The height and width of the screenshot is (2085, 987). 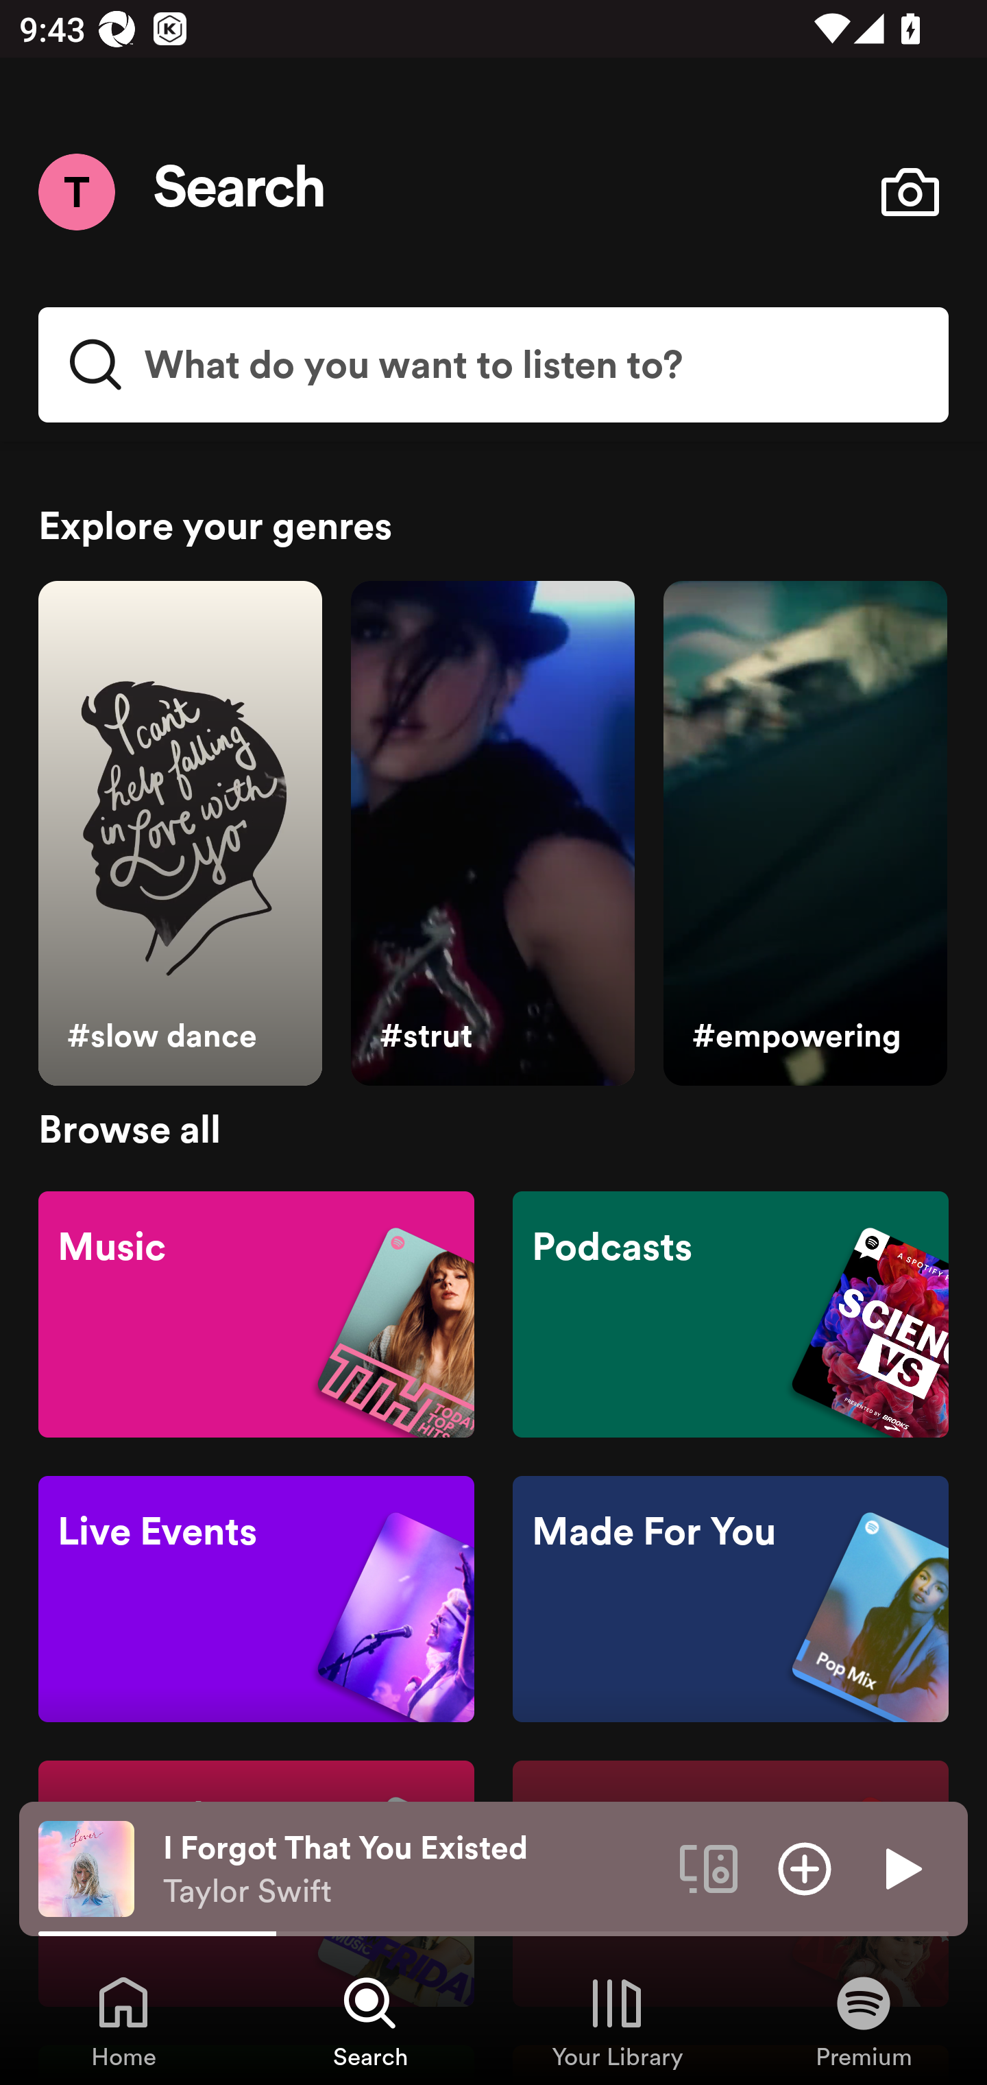 I want to click on I Forgot That You Existed Taylor Swift, so click(x=411, y=1869).